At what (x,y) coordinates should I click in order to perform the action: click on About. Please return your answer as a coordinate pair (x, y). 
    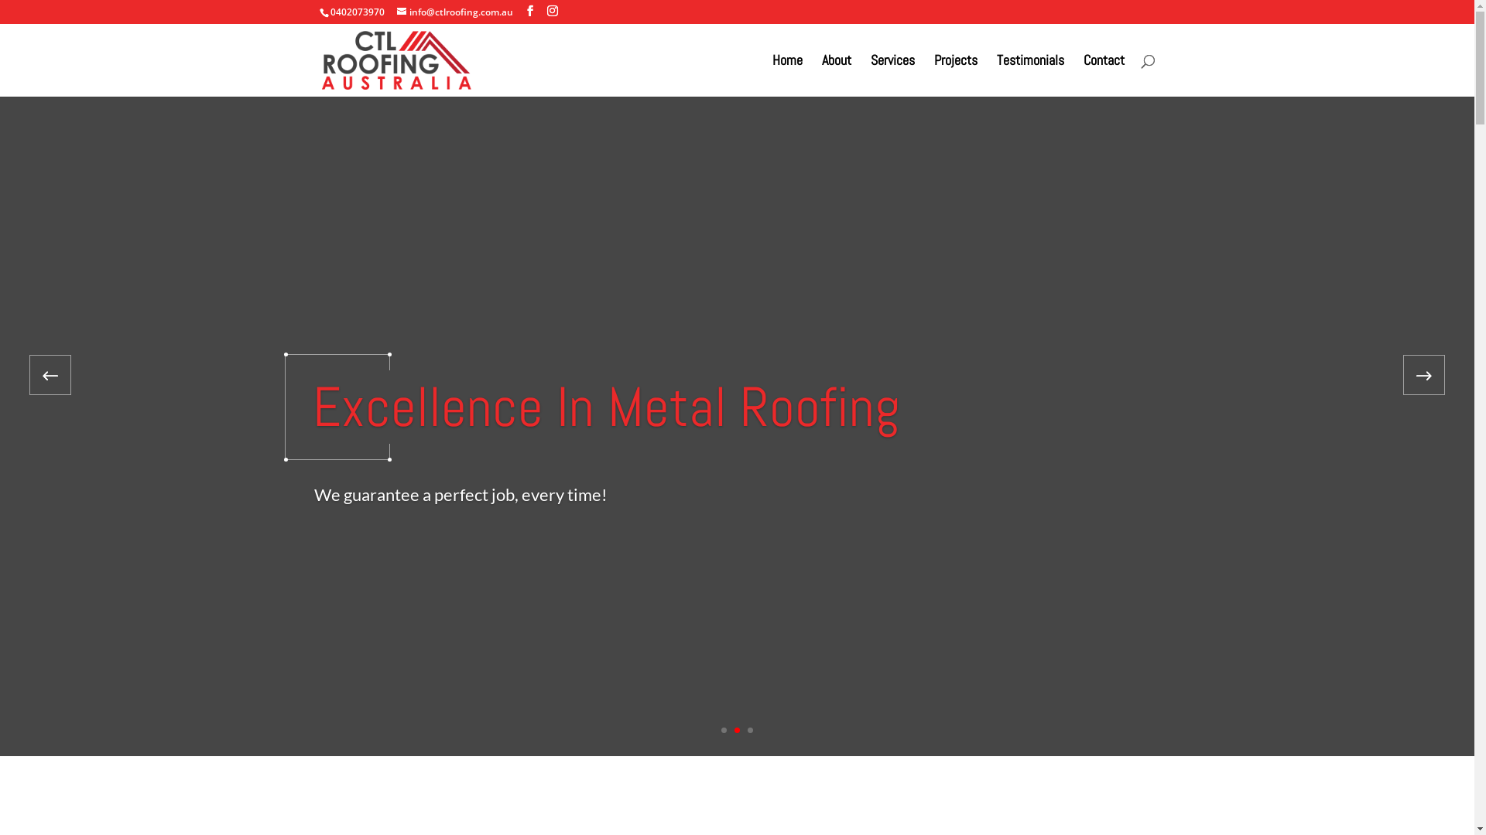
    Looking at the image, I should click on (837, 76).